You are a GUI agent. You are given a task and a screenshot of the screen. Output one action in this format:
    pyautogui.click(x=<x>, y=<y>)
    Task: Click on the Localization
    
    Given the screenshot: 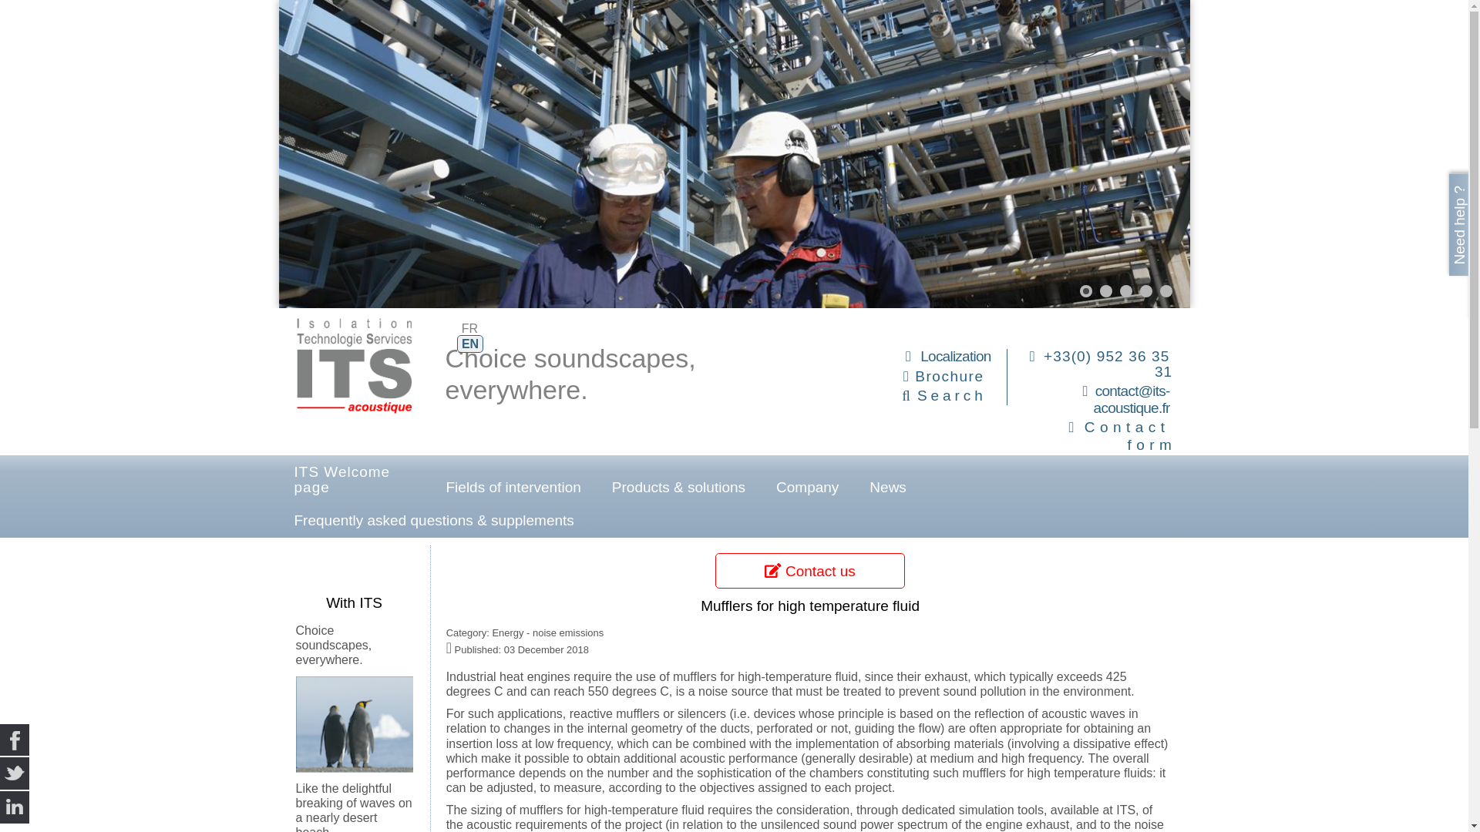 What is the action you would take?
    pyautogui.click(x=955, y=356)
    